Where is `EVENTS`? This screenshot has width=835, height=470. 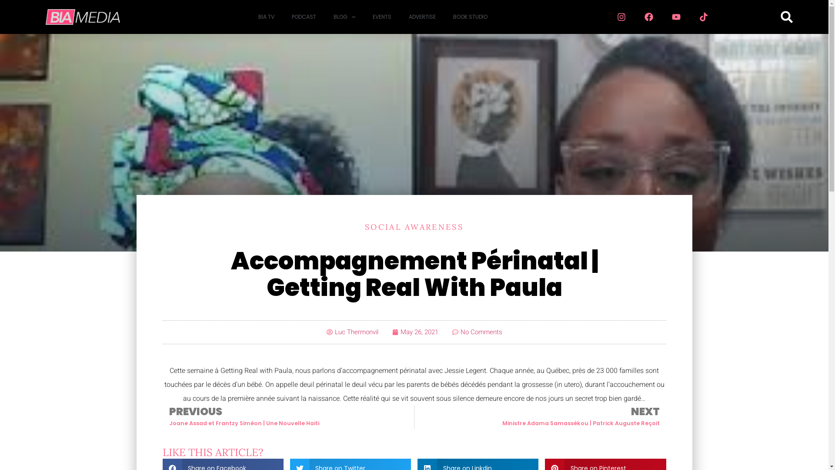 EVENTS is located at coordinates (382, 17).